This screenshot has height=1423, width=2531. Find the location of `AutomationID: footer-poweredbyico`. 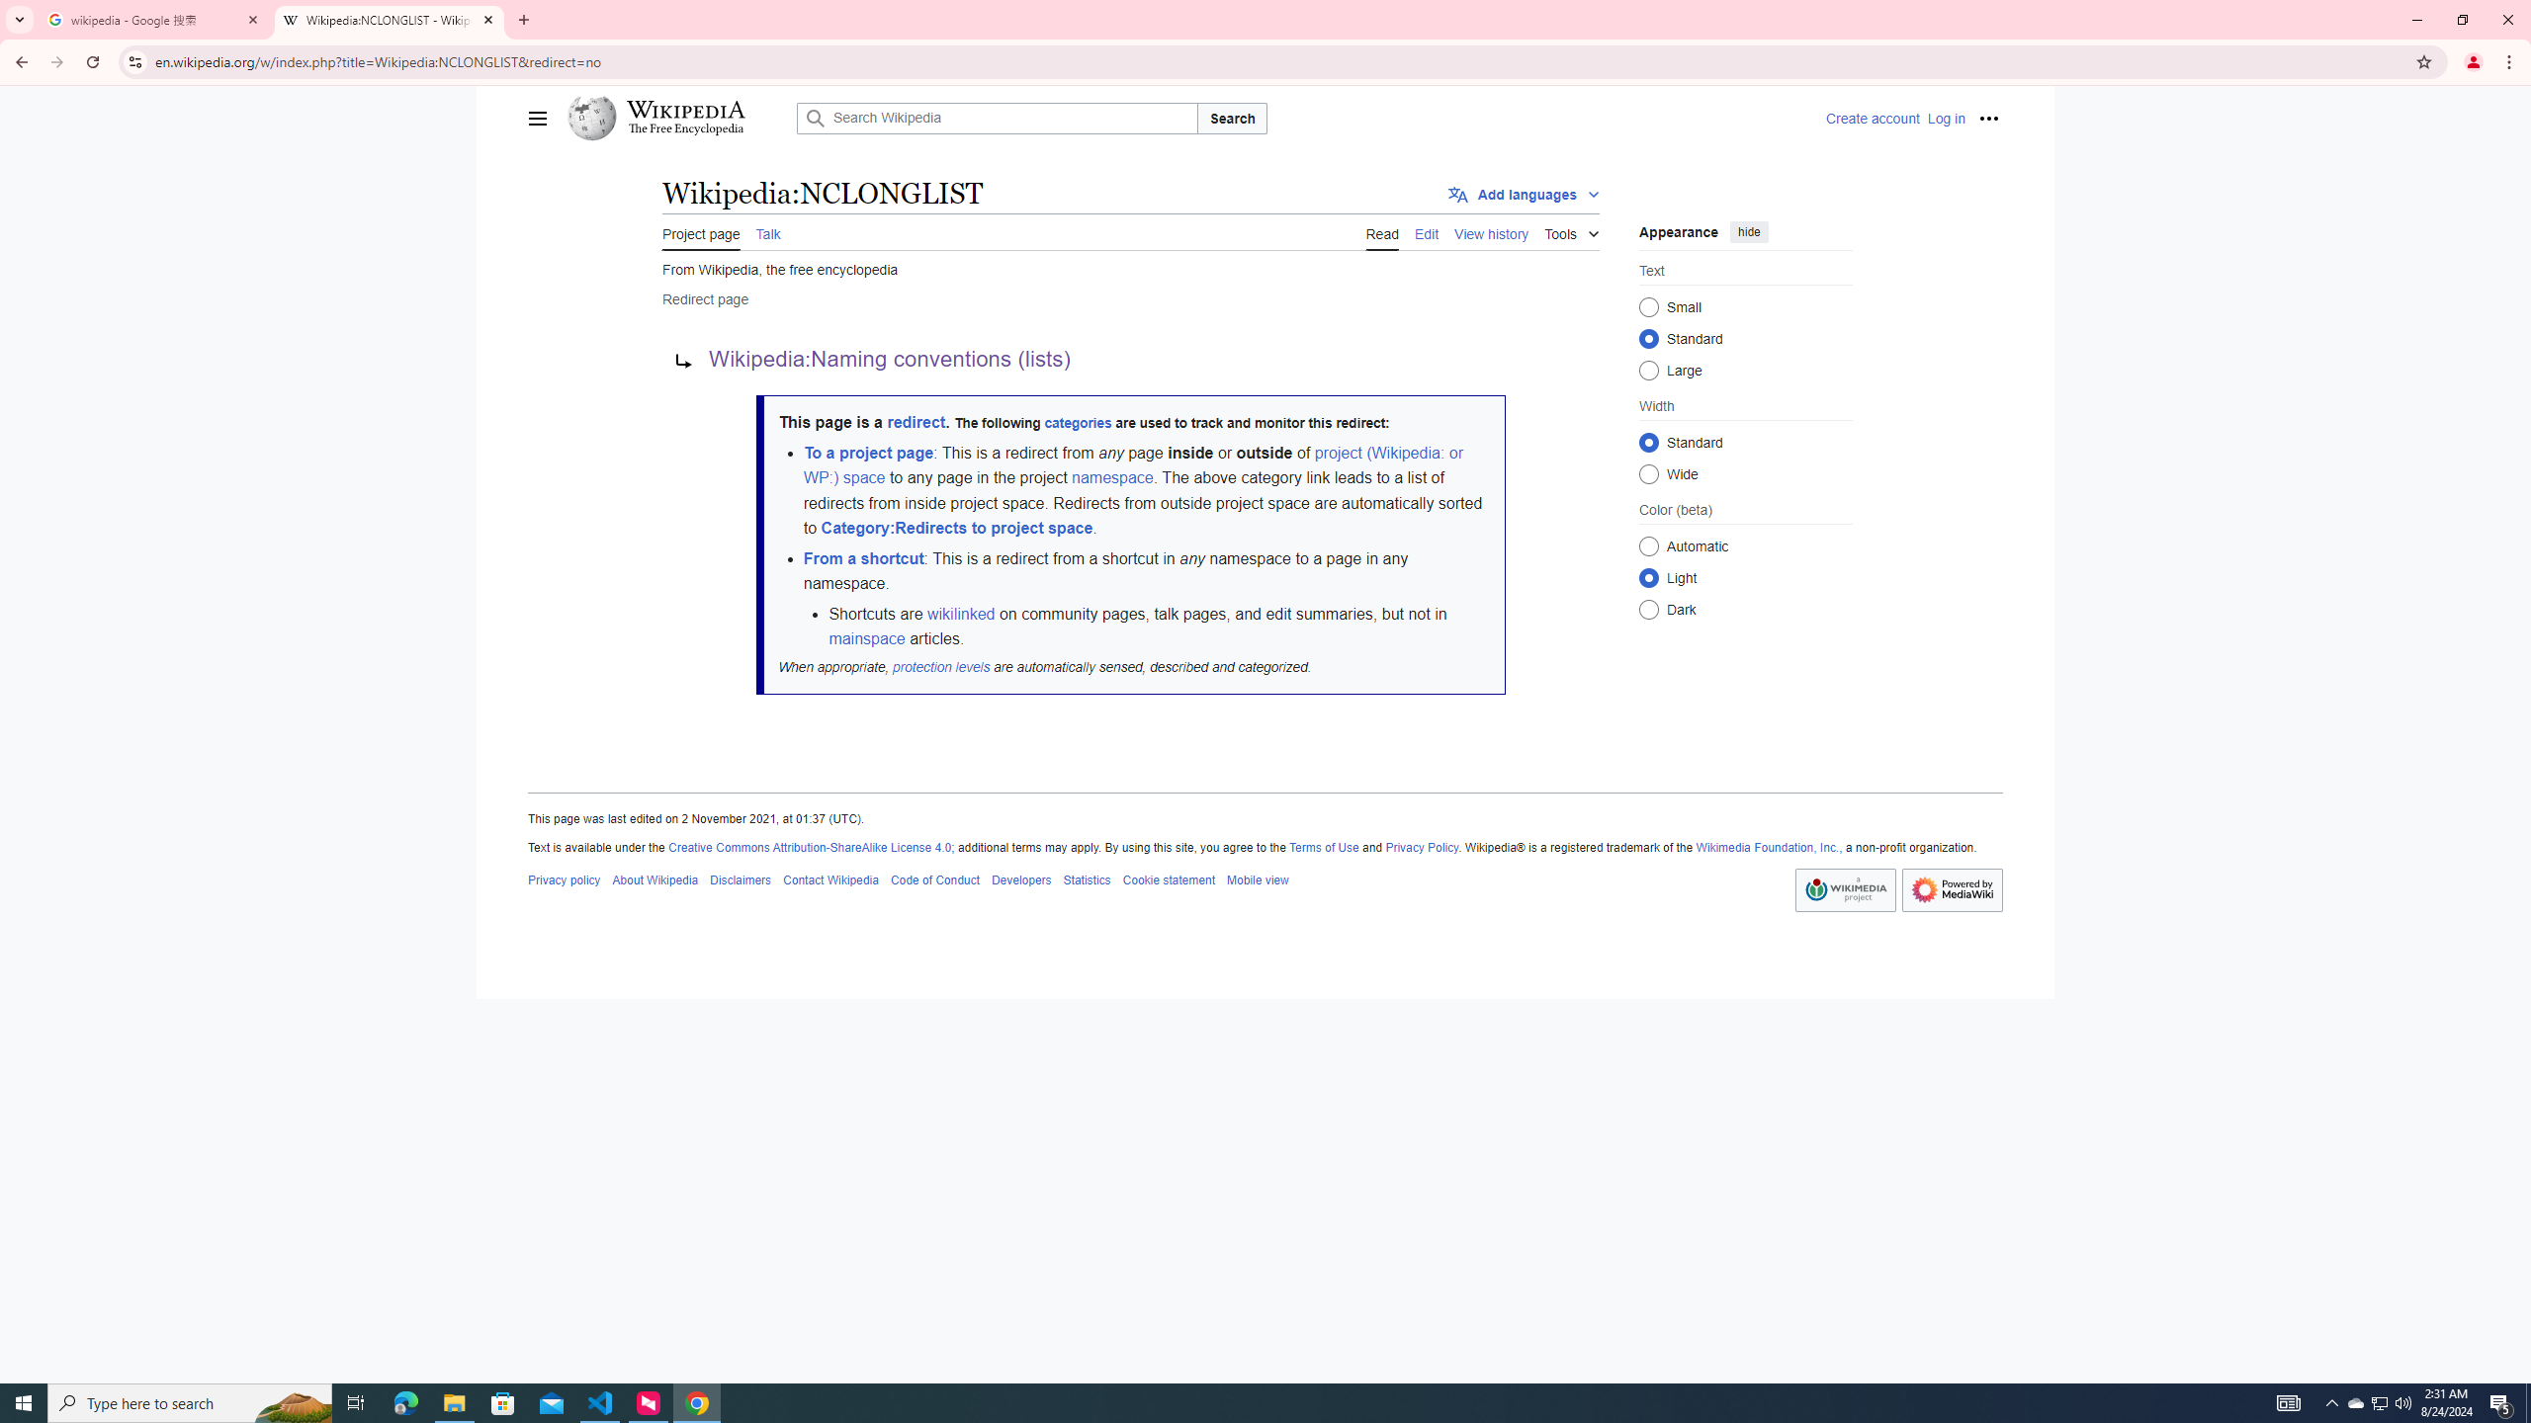

AutomationID: footer-poweredbyico is located at coordinates (1952, 890).